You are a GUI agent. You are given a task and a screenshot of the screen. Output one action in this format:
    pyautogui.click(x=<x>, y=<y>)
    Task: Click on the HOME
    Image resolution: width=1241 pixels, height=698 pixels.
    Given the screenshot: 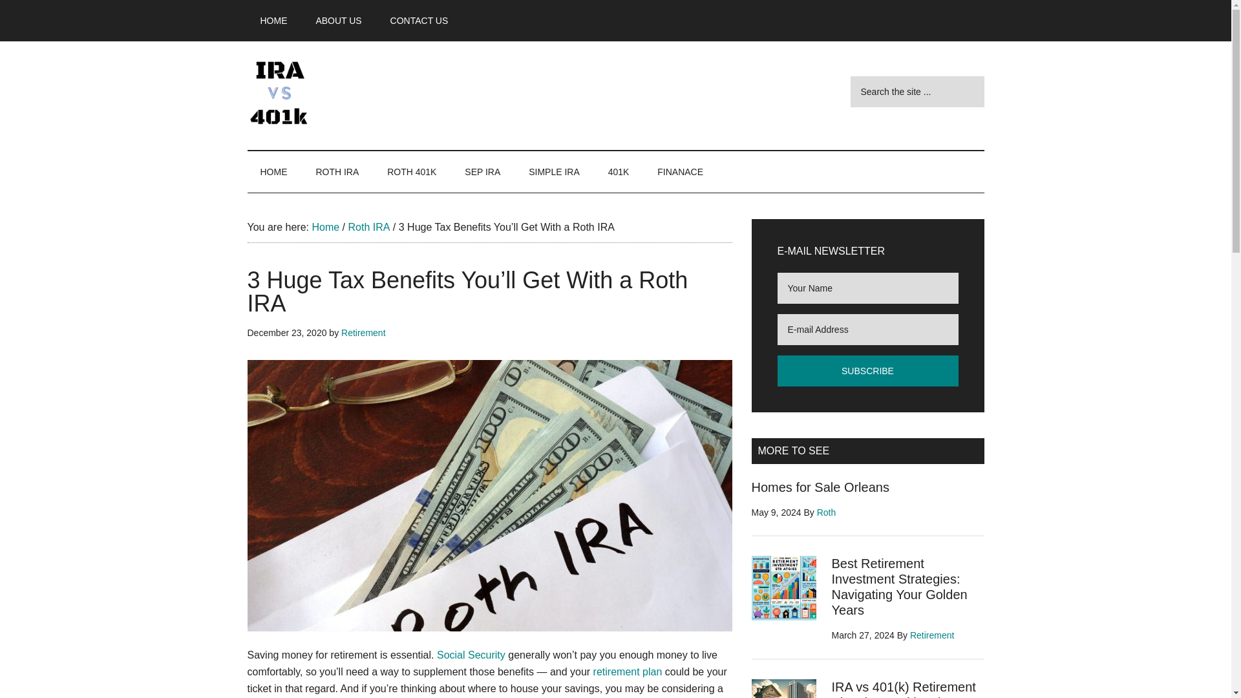 What is the action you would take?
    pyautogui.click(x=273, y=172)
    